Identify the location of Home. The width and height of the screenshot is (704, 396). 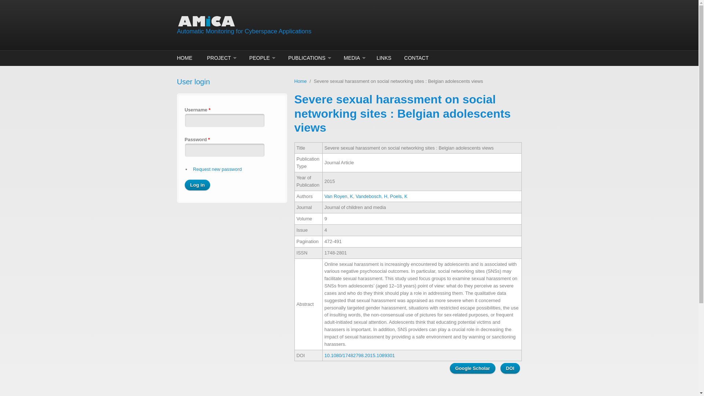
(300, 81).